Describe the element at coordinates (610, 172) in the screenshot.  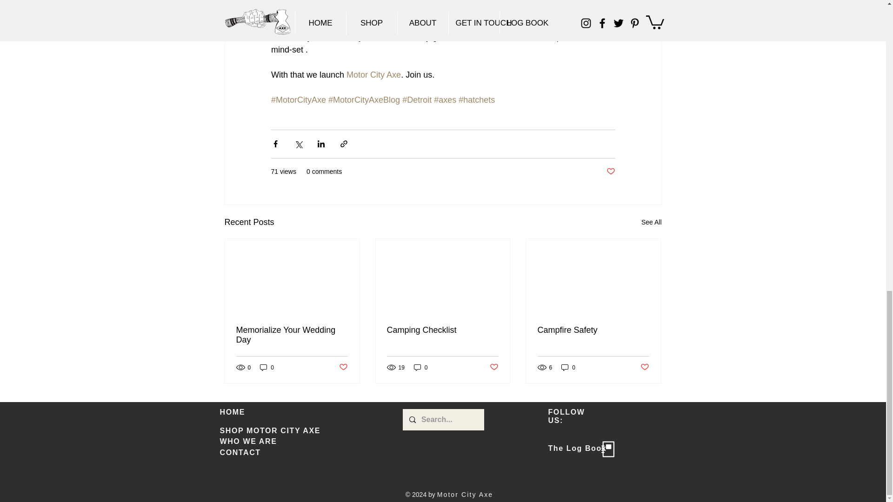
I see `Post not marked as liked` at that location.